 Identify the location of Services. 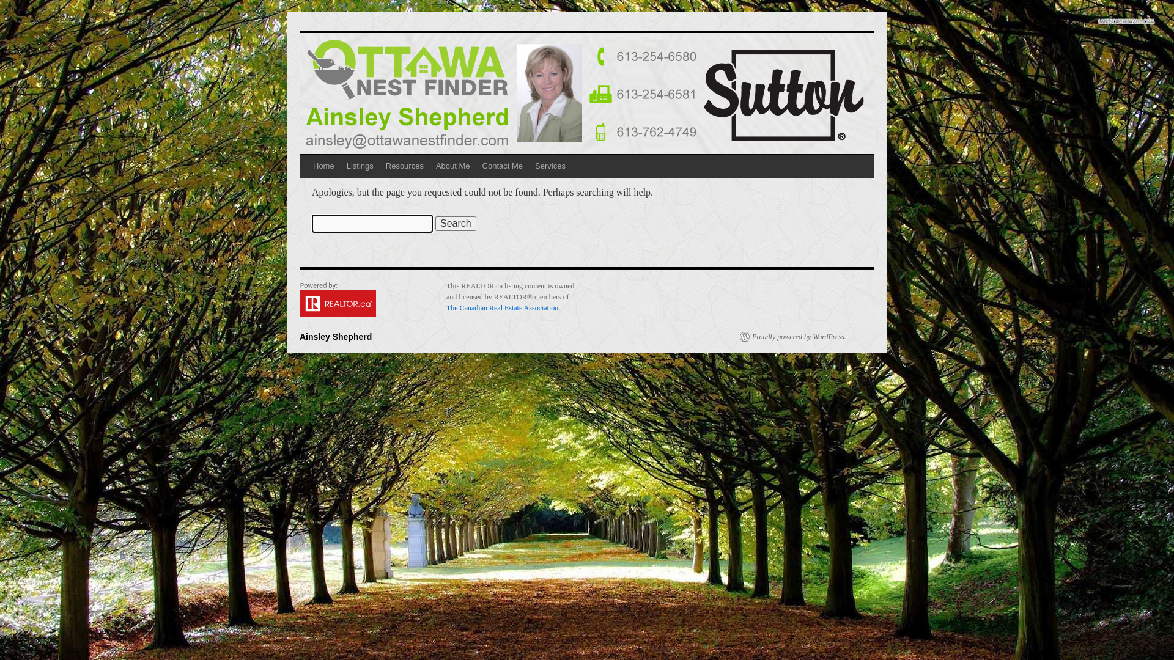
(550, 166).